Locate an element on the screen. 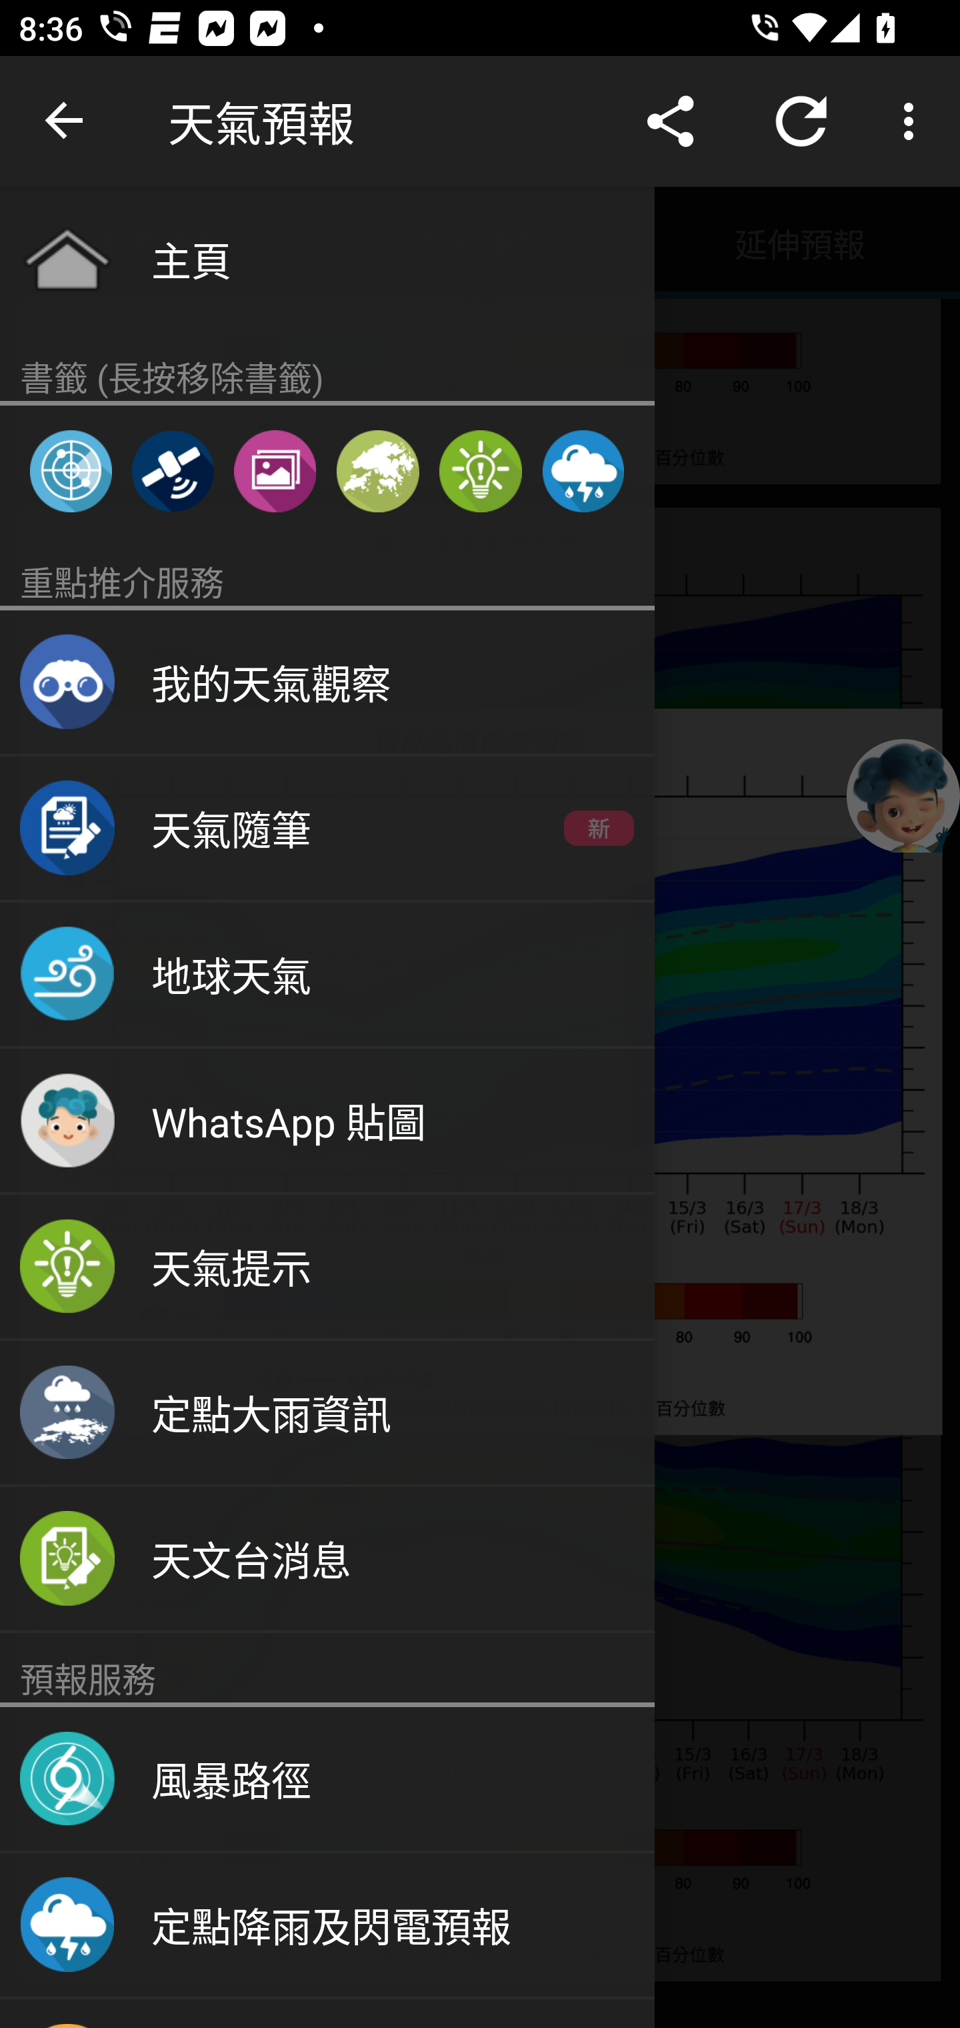 The width and height of the screenshot is (960, 2028). 向上瀏覽 is located at coordinates (65, 121).